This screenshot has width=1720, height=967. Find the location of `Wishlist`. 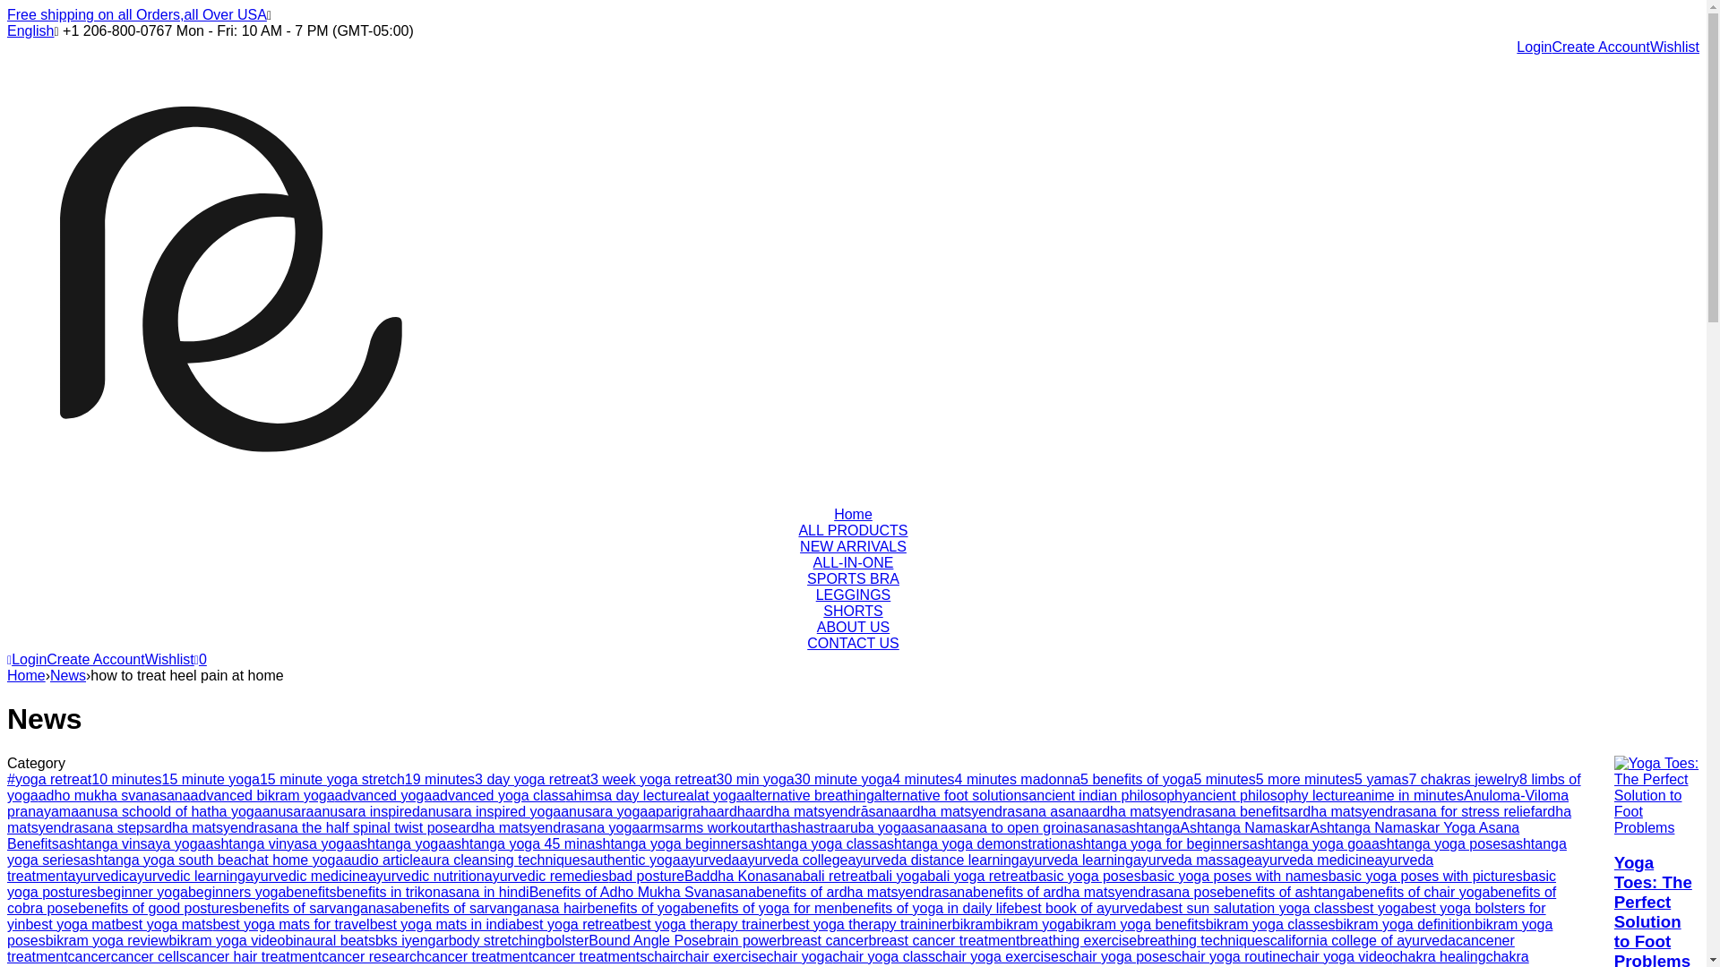

Wishlist is located at coordinates (168, 659).